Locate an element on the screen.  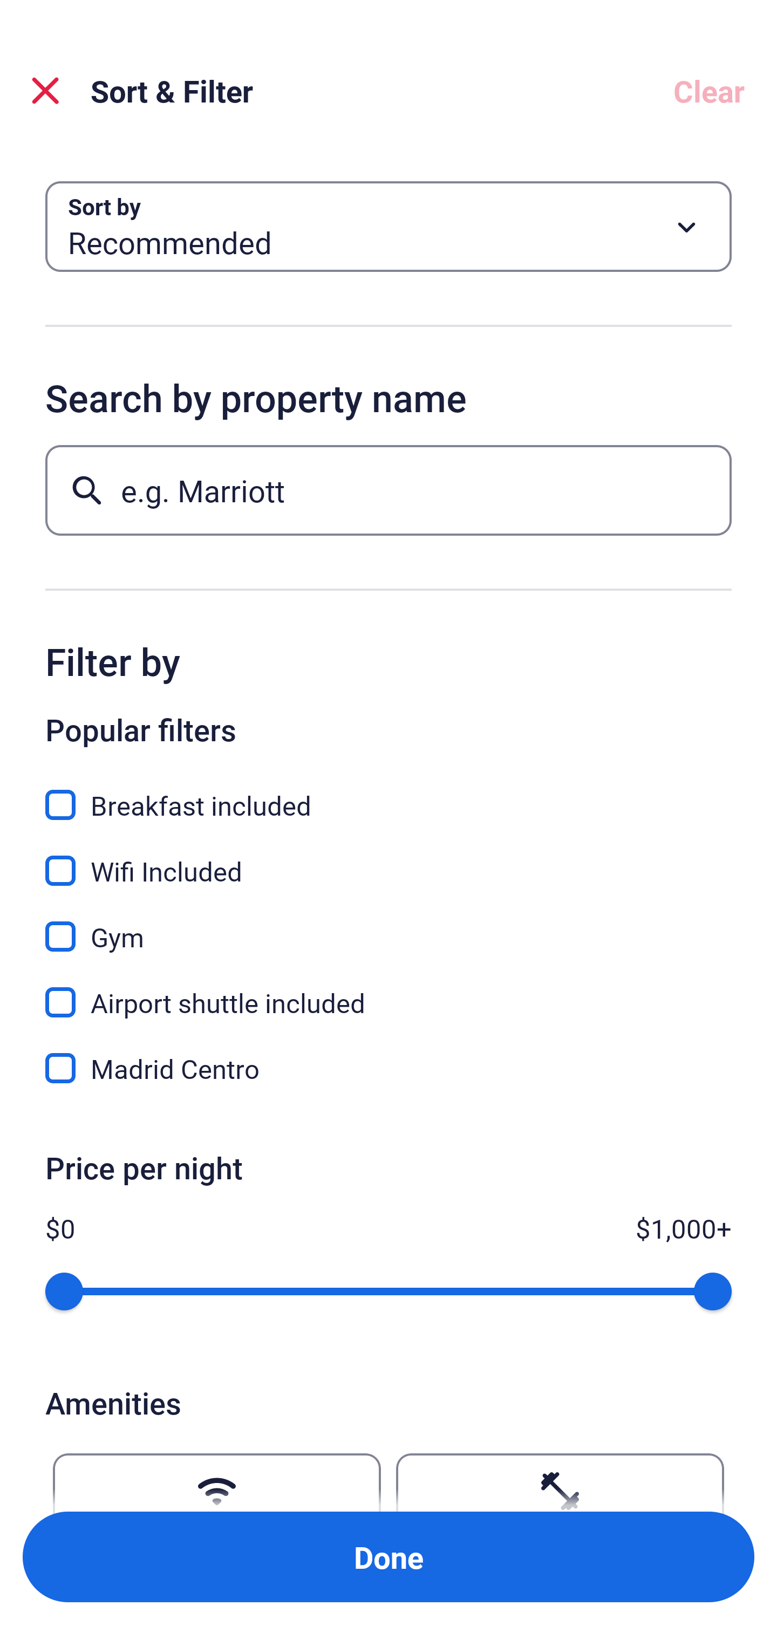
Clear is located at coordinates (709, 91).